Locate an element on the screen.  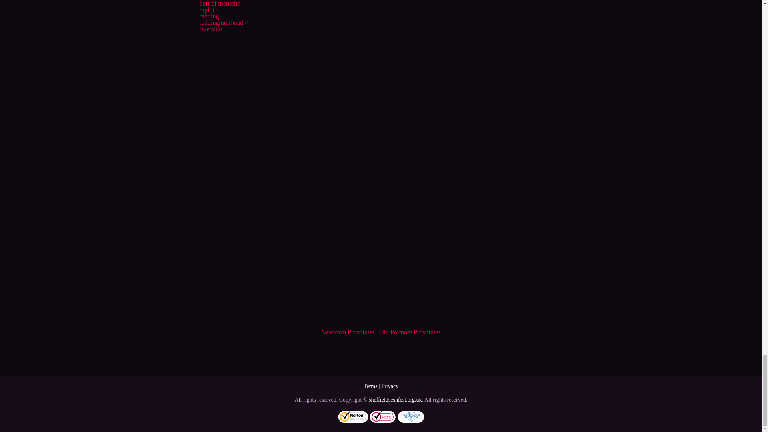
sheffieldseshfest.org.uk is located at coordinates (395, 400).